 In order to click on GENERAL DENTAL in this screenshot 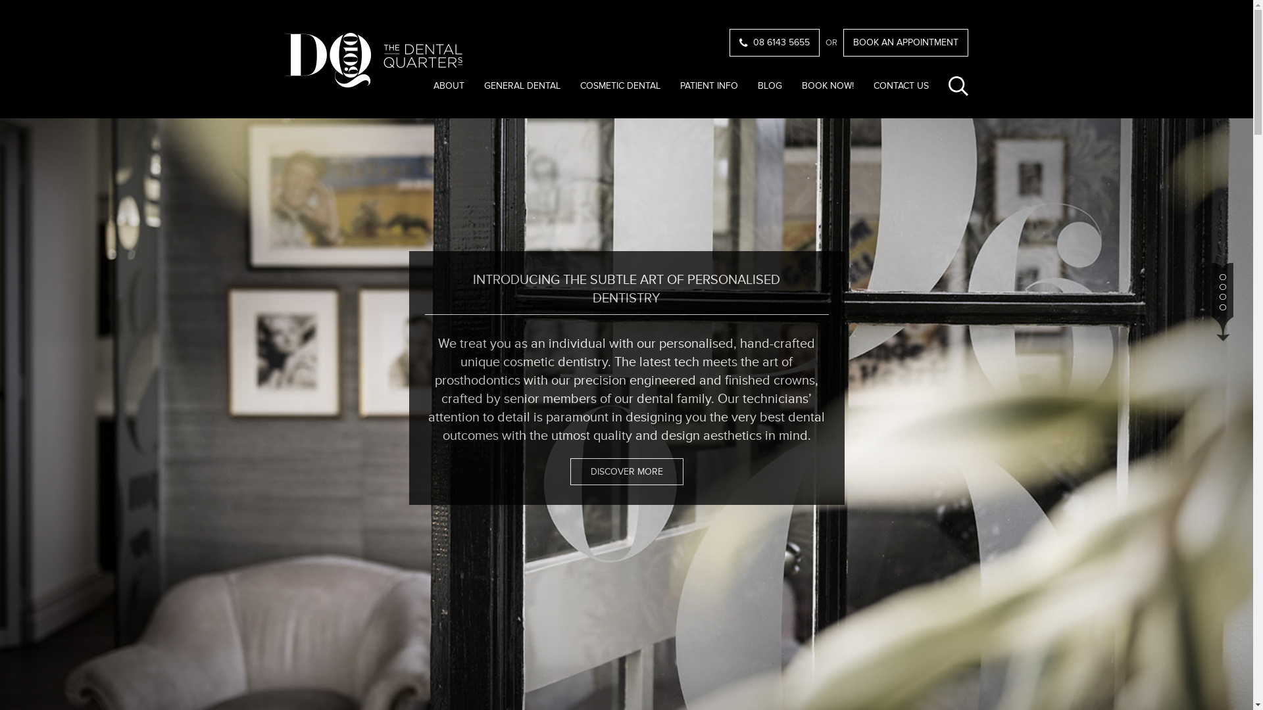, I will do `click(522, 89)`.